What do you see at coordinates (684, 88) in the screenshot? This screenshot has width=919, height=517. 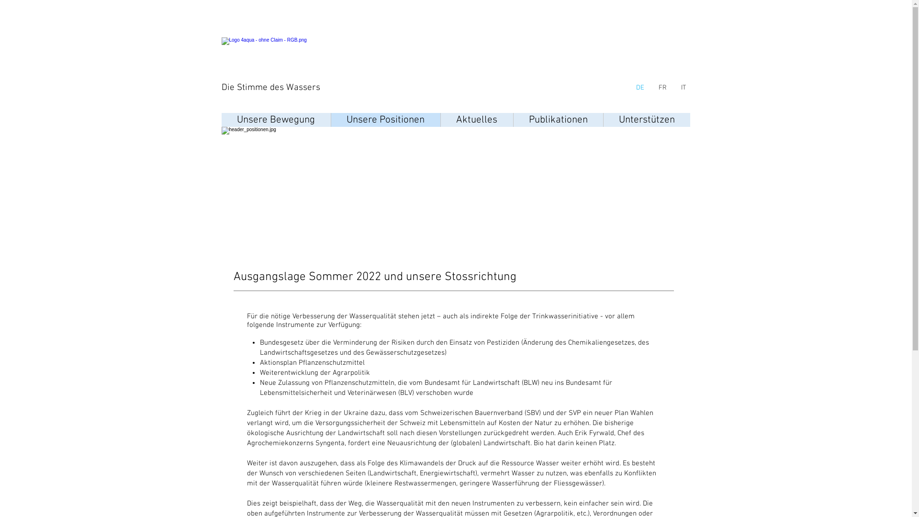 I see `IT` at bounding box center [684, 88].